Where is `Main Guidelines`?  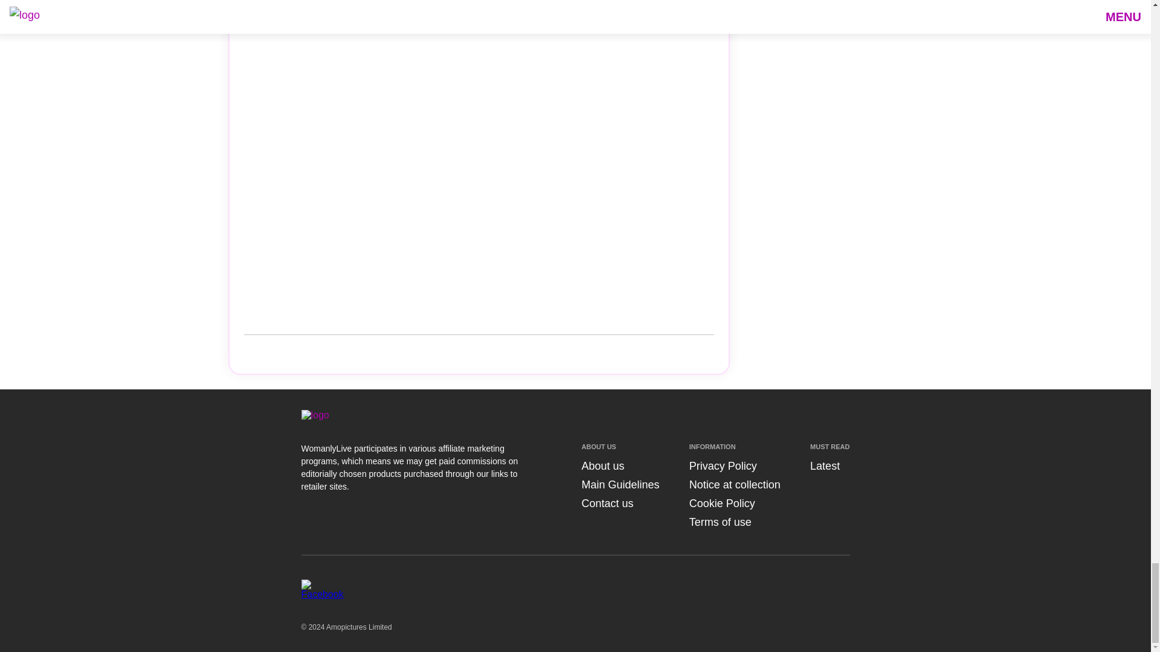
Main Guidelines is located at coordinates (620, 484).